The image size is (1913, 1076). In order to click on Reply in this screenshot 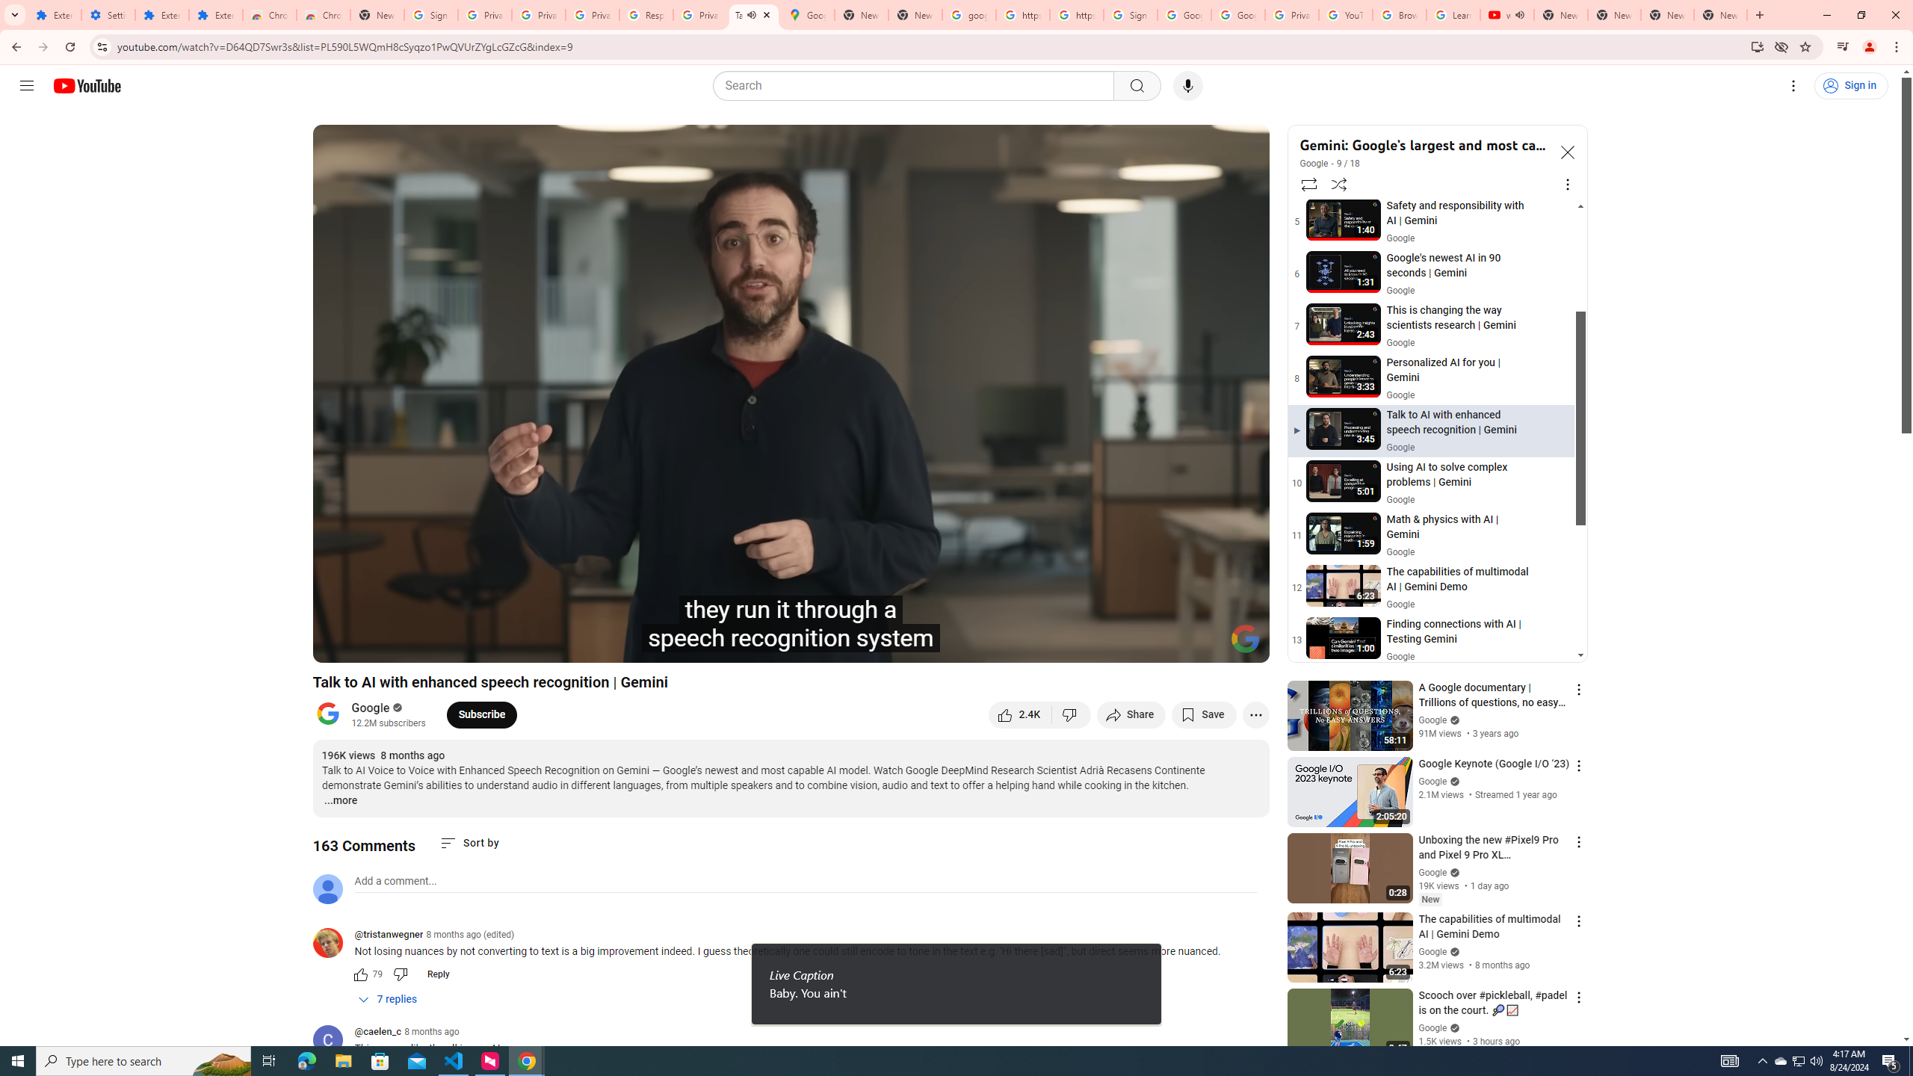, I will do `click(438, 974)`.